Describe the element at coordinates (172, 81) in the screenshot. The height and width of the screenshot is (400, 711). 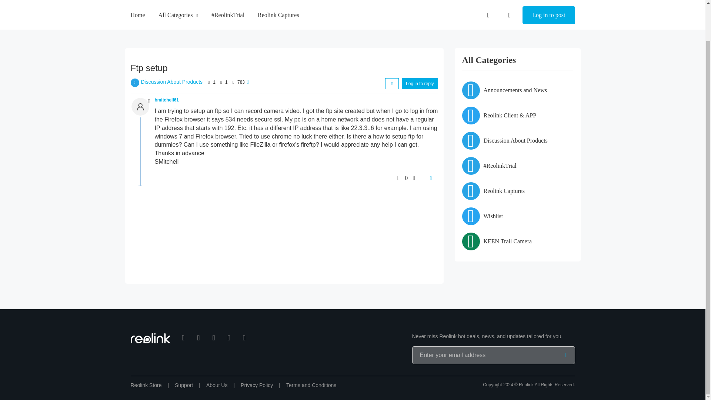
I see `Discussion About Products` at that location.